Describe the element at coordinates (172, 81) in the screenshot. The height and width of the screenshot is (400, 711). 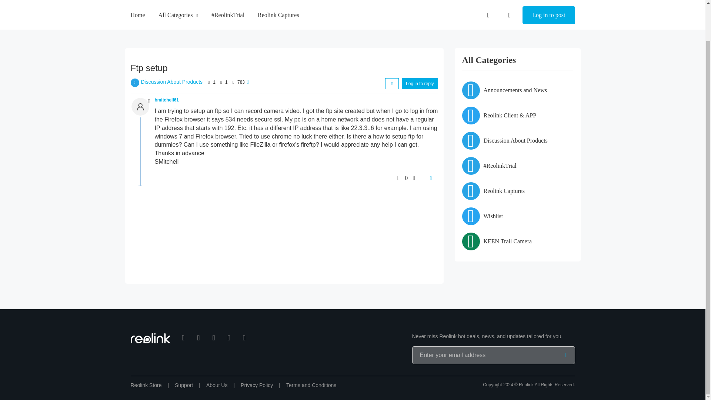
I see `Discussion About Products` at that location.